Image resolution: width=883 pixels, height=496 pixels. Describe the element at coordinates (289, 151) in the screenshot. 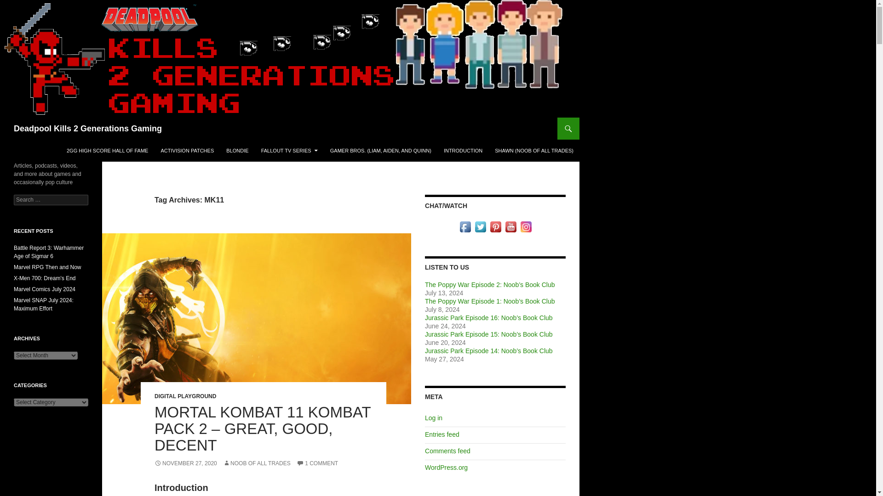

I see `FALLOUT TV SERIES` at that location.